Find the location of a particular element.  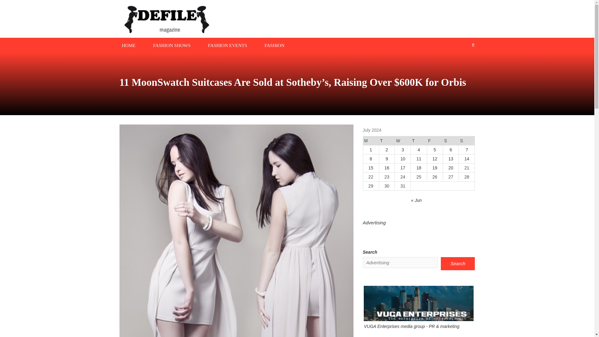

Friday is located at coordinates (434, 141).